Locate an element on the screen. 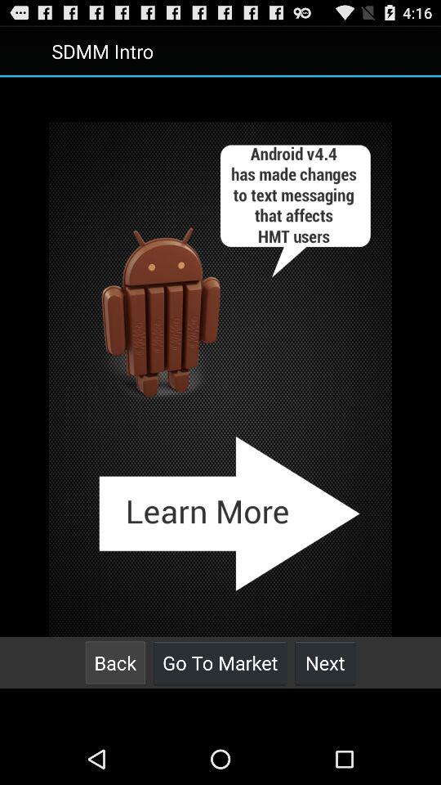 This screenshot has width=441, height=785. swipe to next is located at coordinates (325, 662).